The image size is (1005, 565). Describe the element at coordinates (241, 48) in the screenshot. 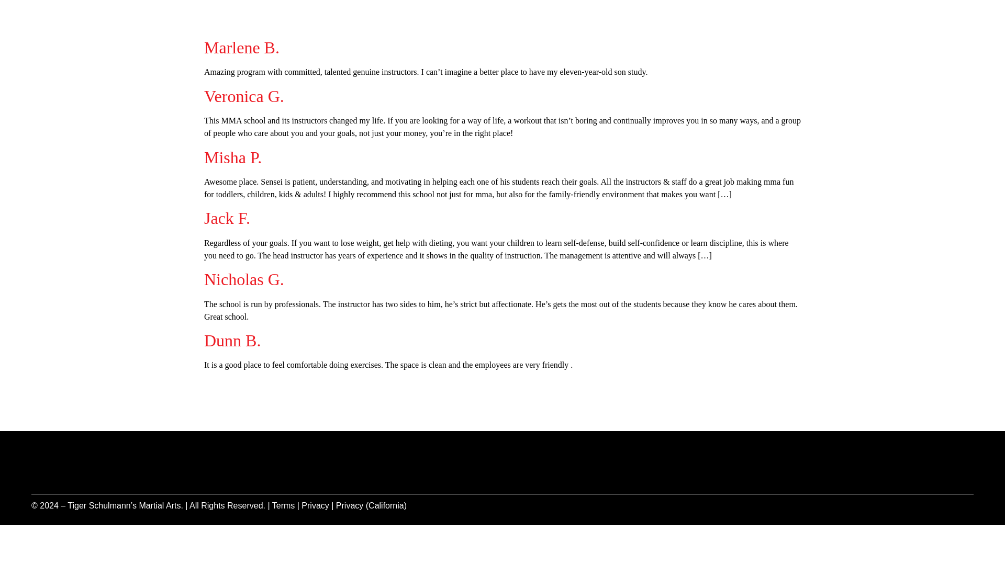

I see `Marlene B.` at that location.